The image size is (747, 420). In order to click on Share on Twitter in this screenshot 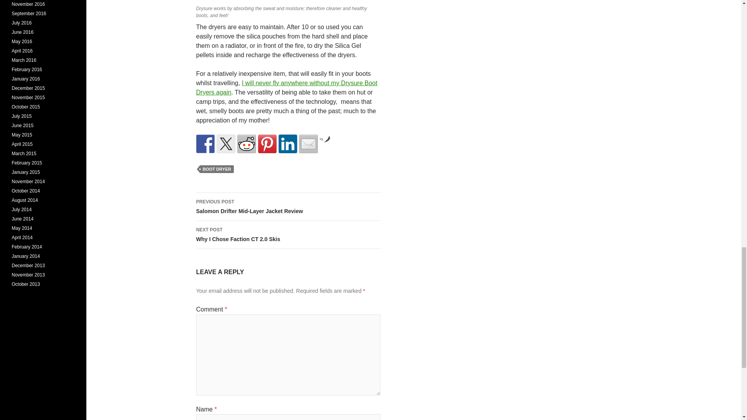, I will do `click(226, 144)`.